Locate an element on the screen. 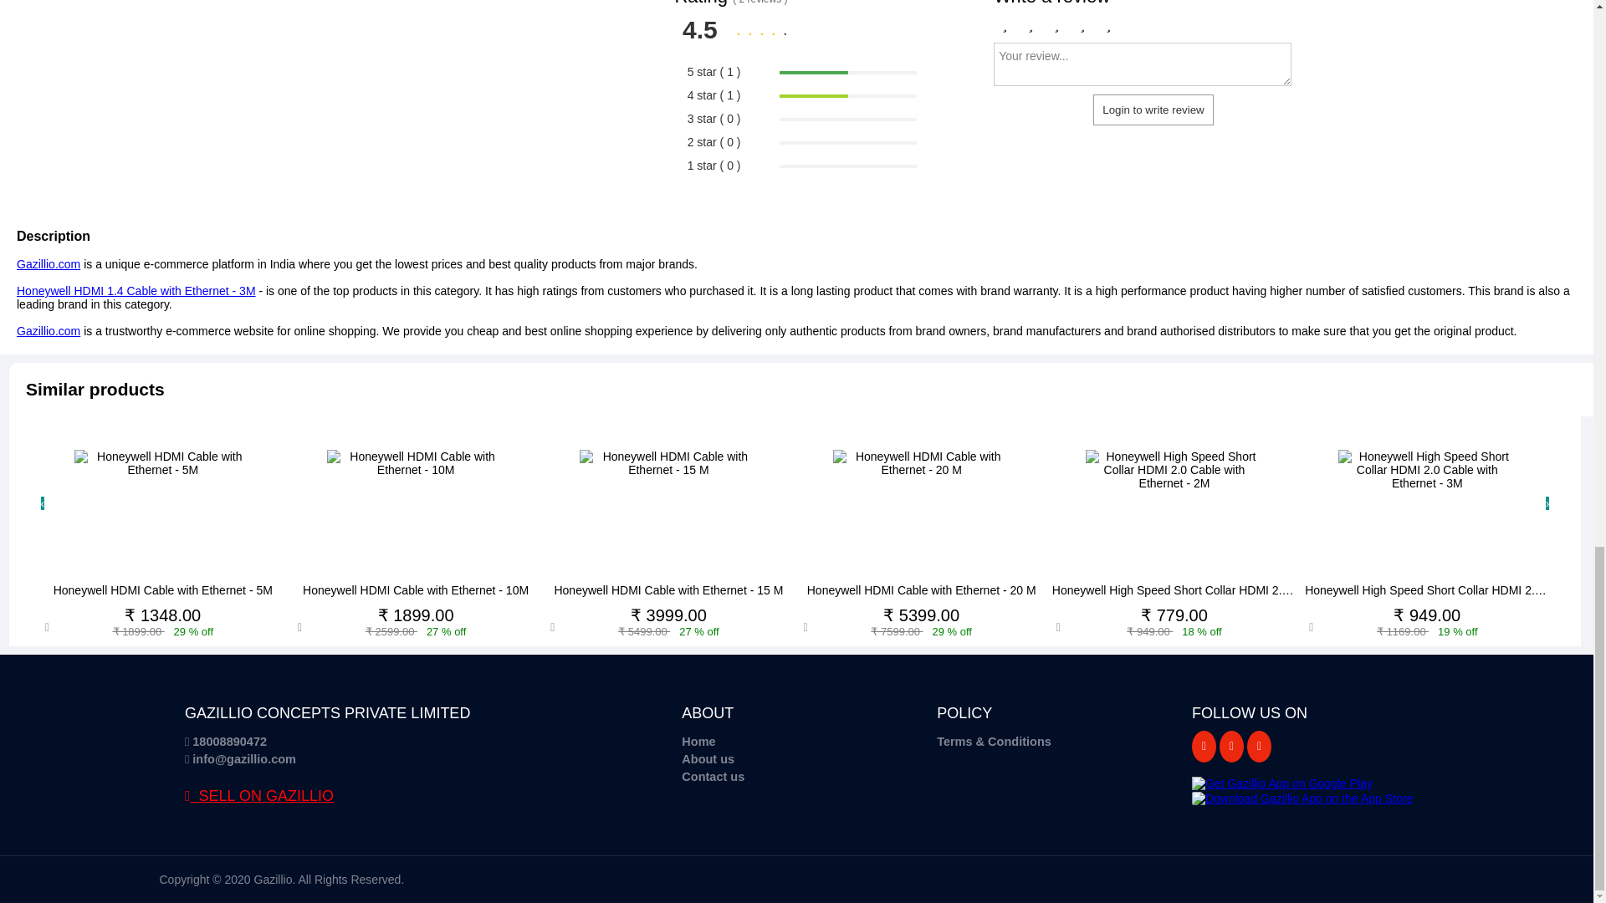 The height and width of the screenshot is (903, 1606). Gazillio.com is located at coordinates (49, 264).